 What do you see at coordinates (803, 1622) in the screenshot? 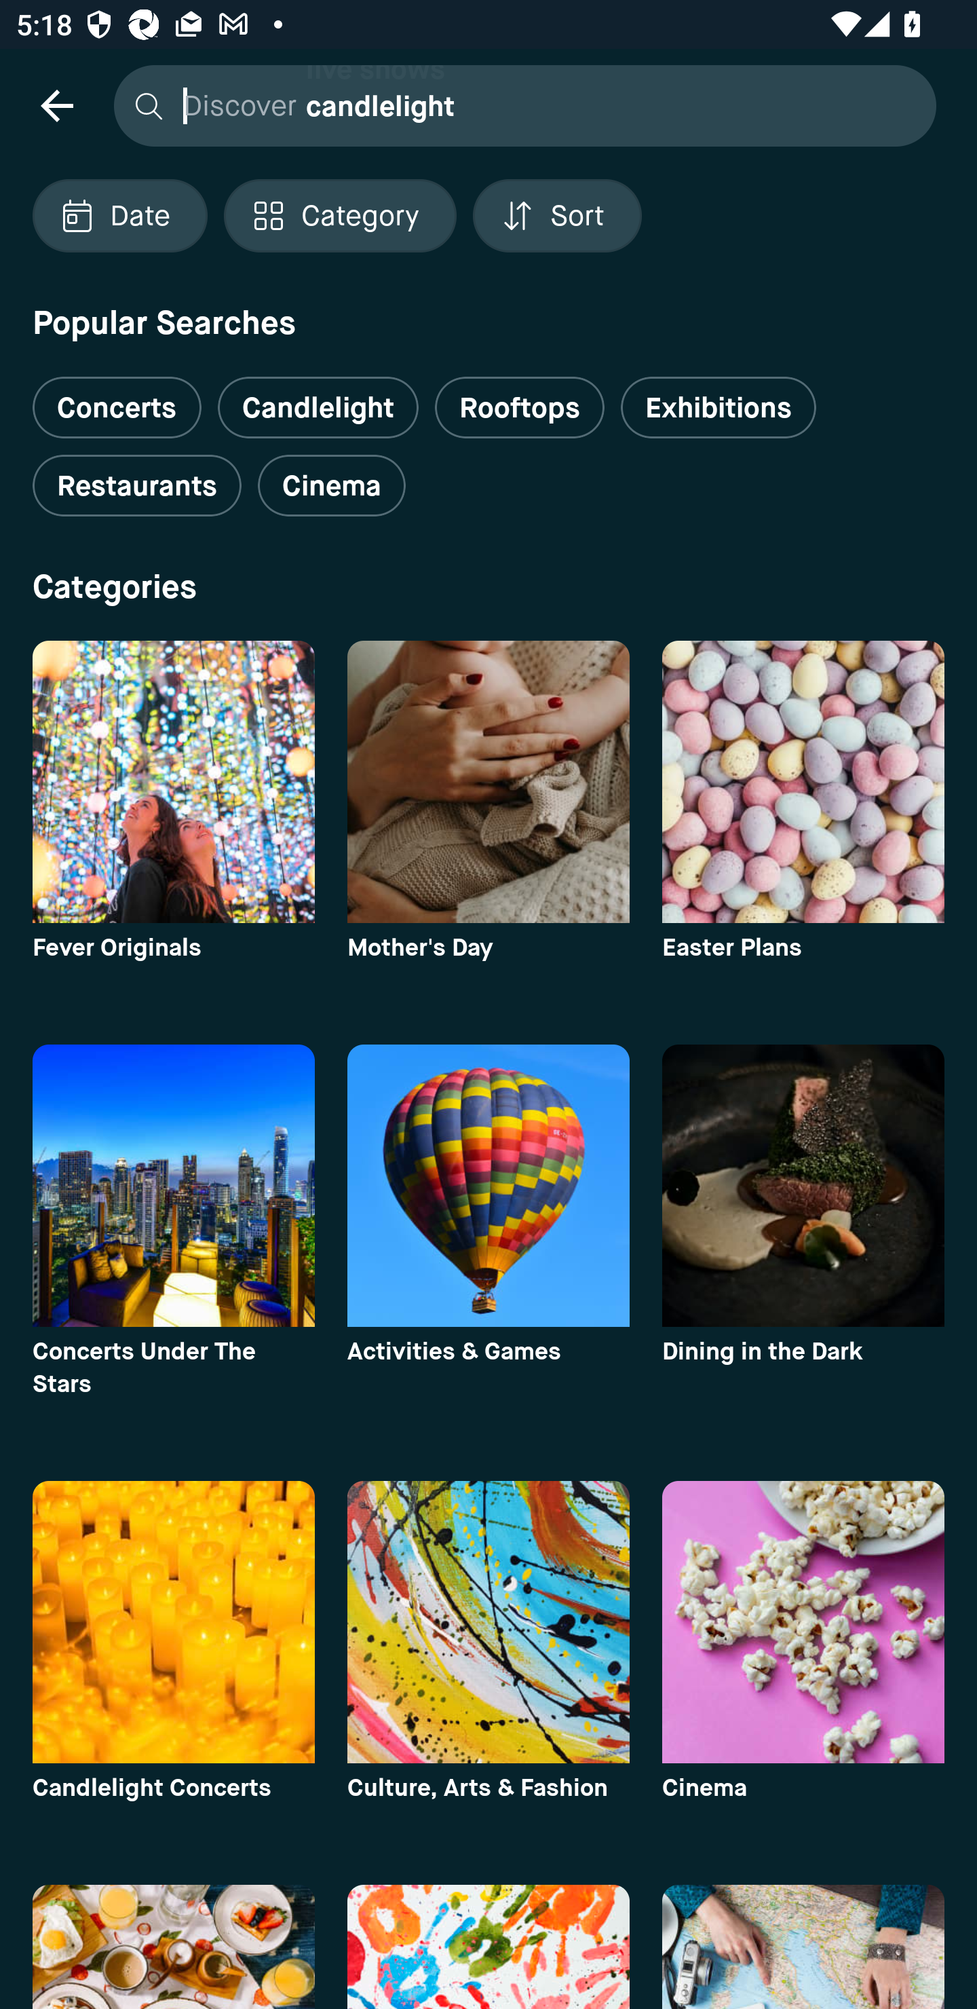
I see `category image` at bounding box center [803, 1622].